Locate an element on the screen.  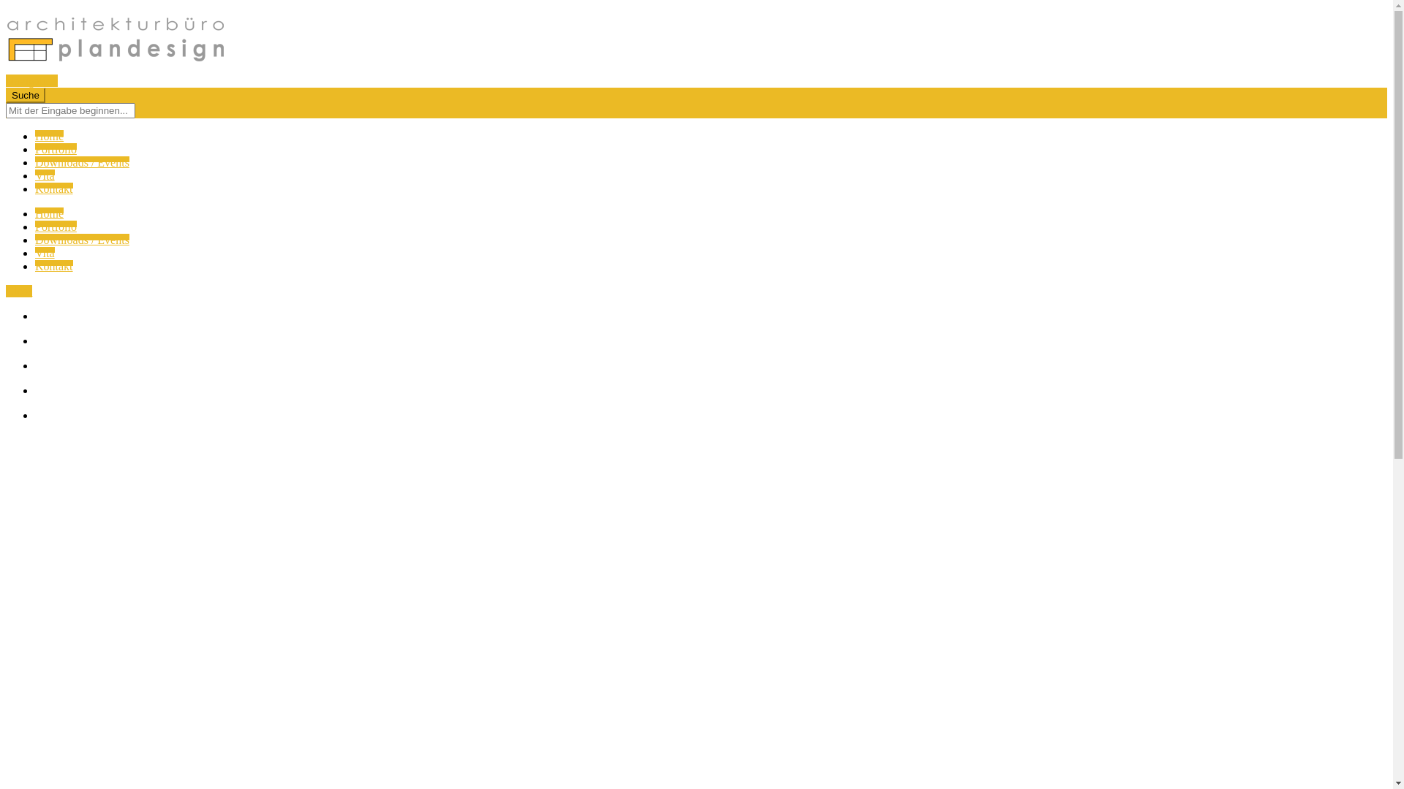
Downloads / Events is located at coordinates (82, 162).